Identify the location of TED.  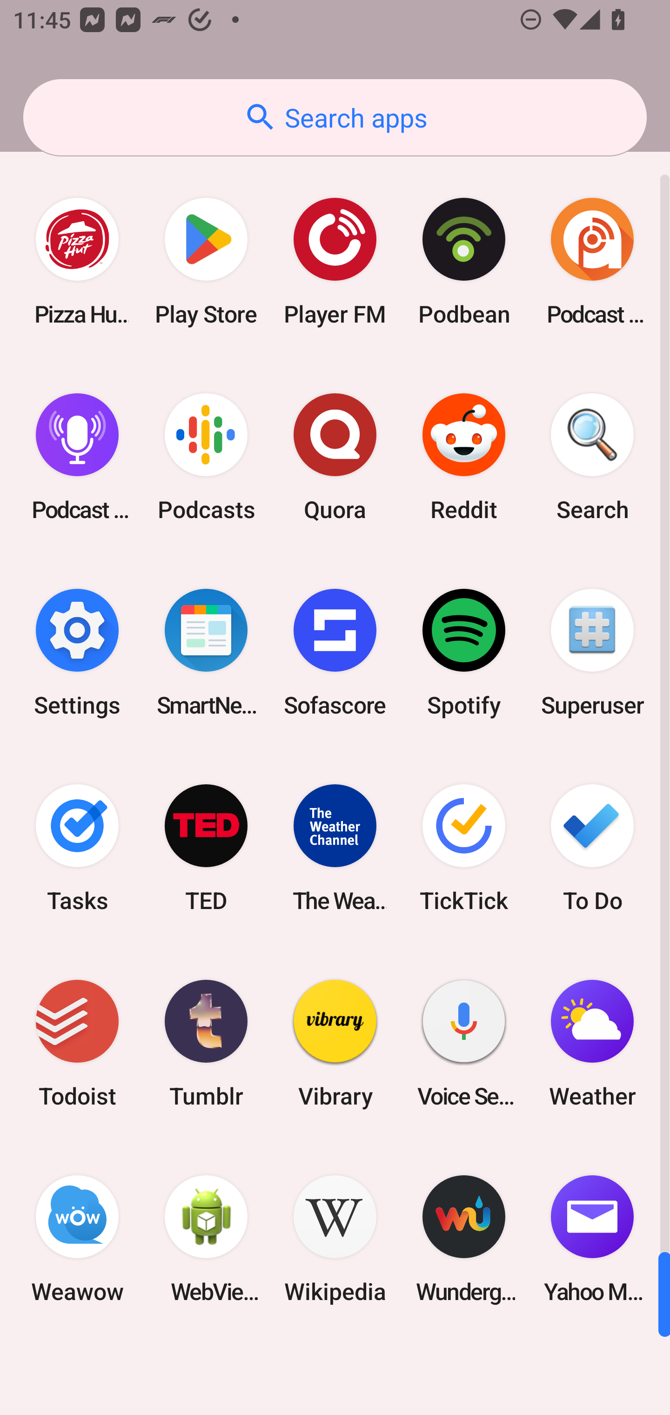
(206, 847).